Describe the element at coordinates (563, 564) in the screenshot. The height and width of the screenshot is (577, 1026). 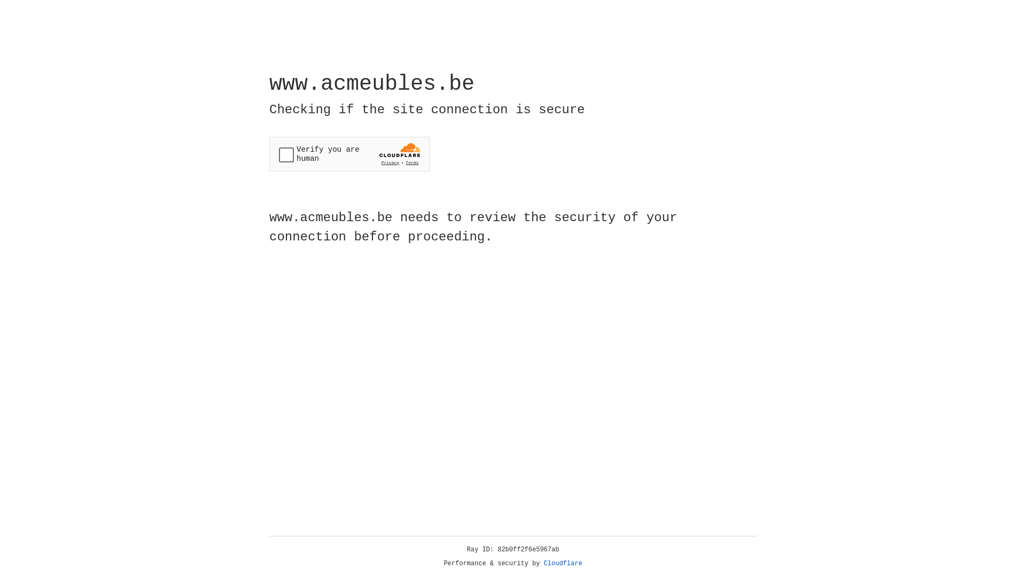
I see `Cloudflare` at that location.